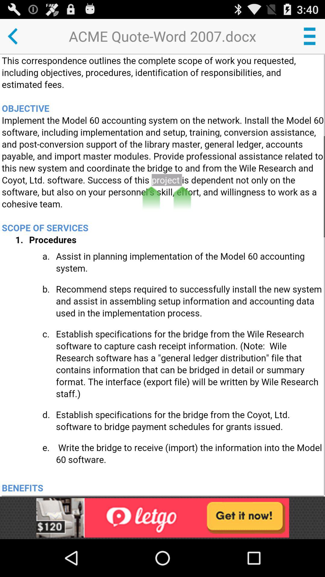 The height and width of the screenshot is (577, 325). I want to click on open side menu, so click(309, 36).